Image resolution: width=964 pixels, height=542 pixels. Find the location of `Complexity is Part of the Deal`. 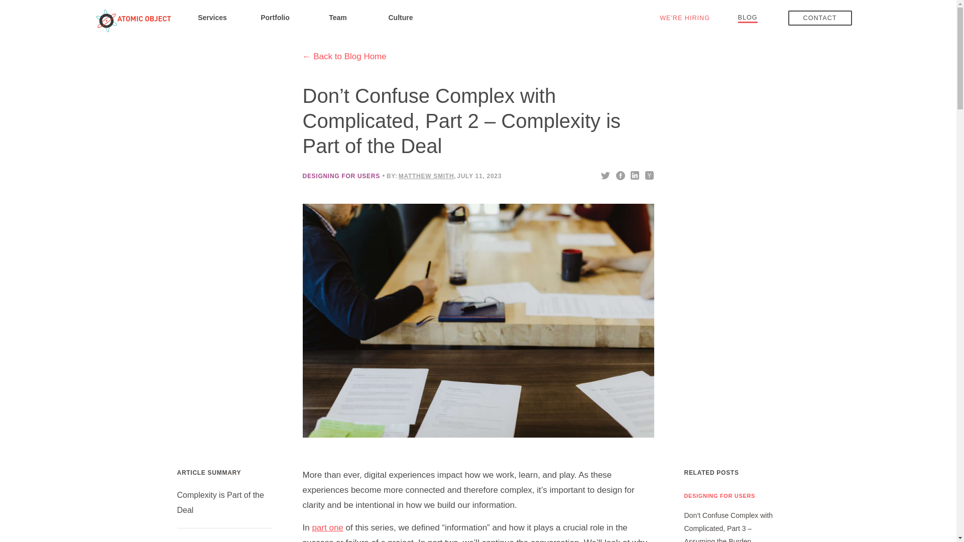

Complexity is Part of the Deal is located at coordinates (220, 502).